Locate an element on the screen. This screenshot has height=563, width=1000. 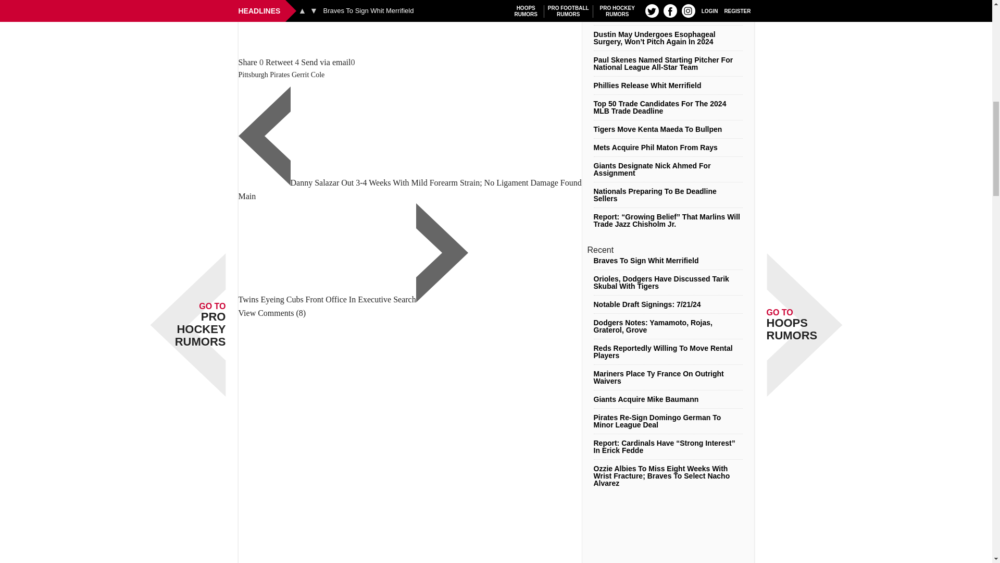
Send Pirates Activate Gerrit Cole with an email is located at coordinates (326, 63).